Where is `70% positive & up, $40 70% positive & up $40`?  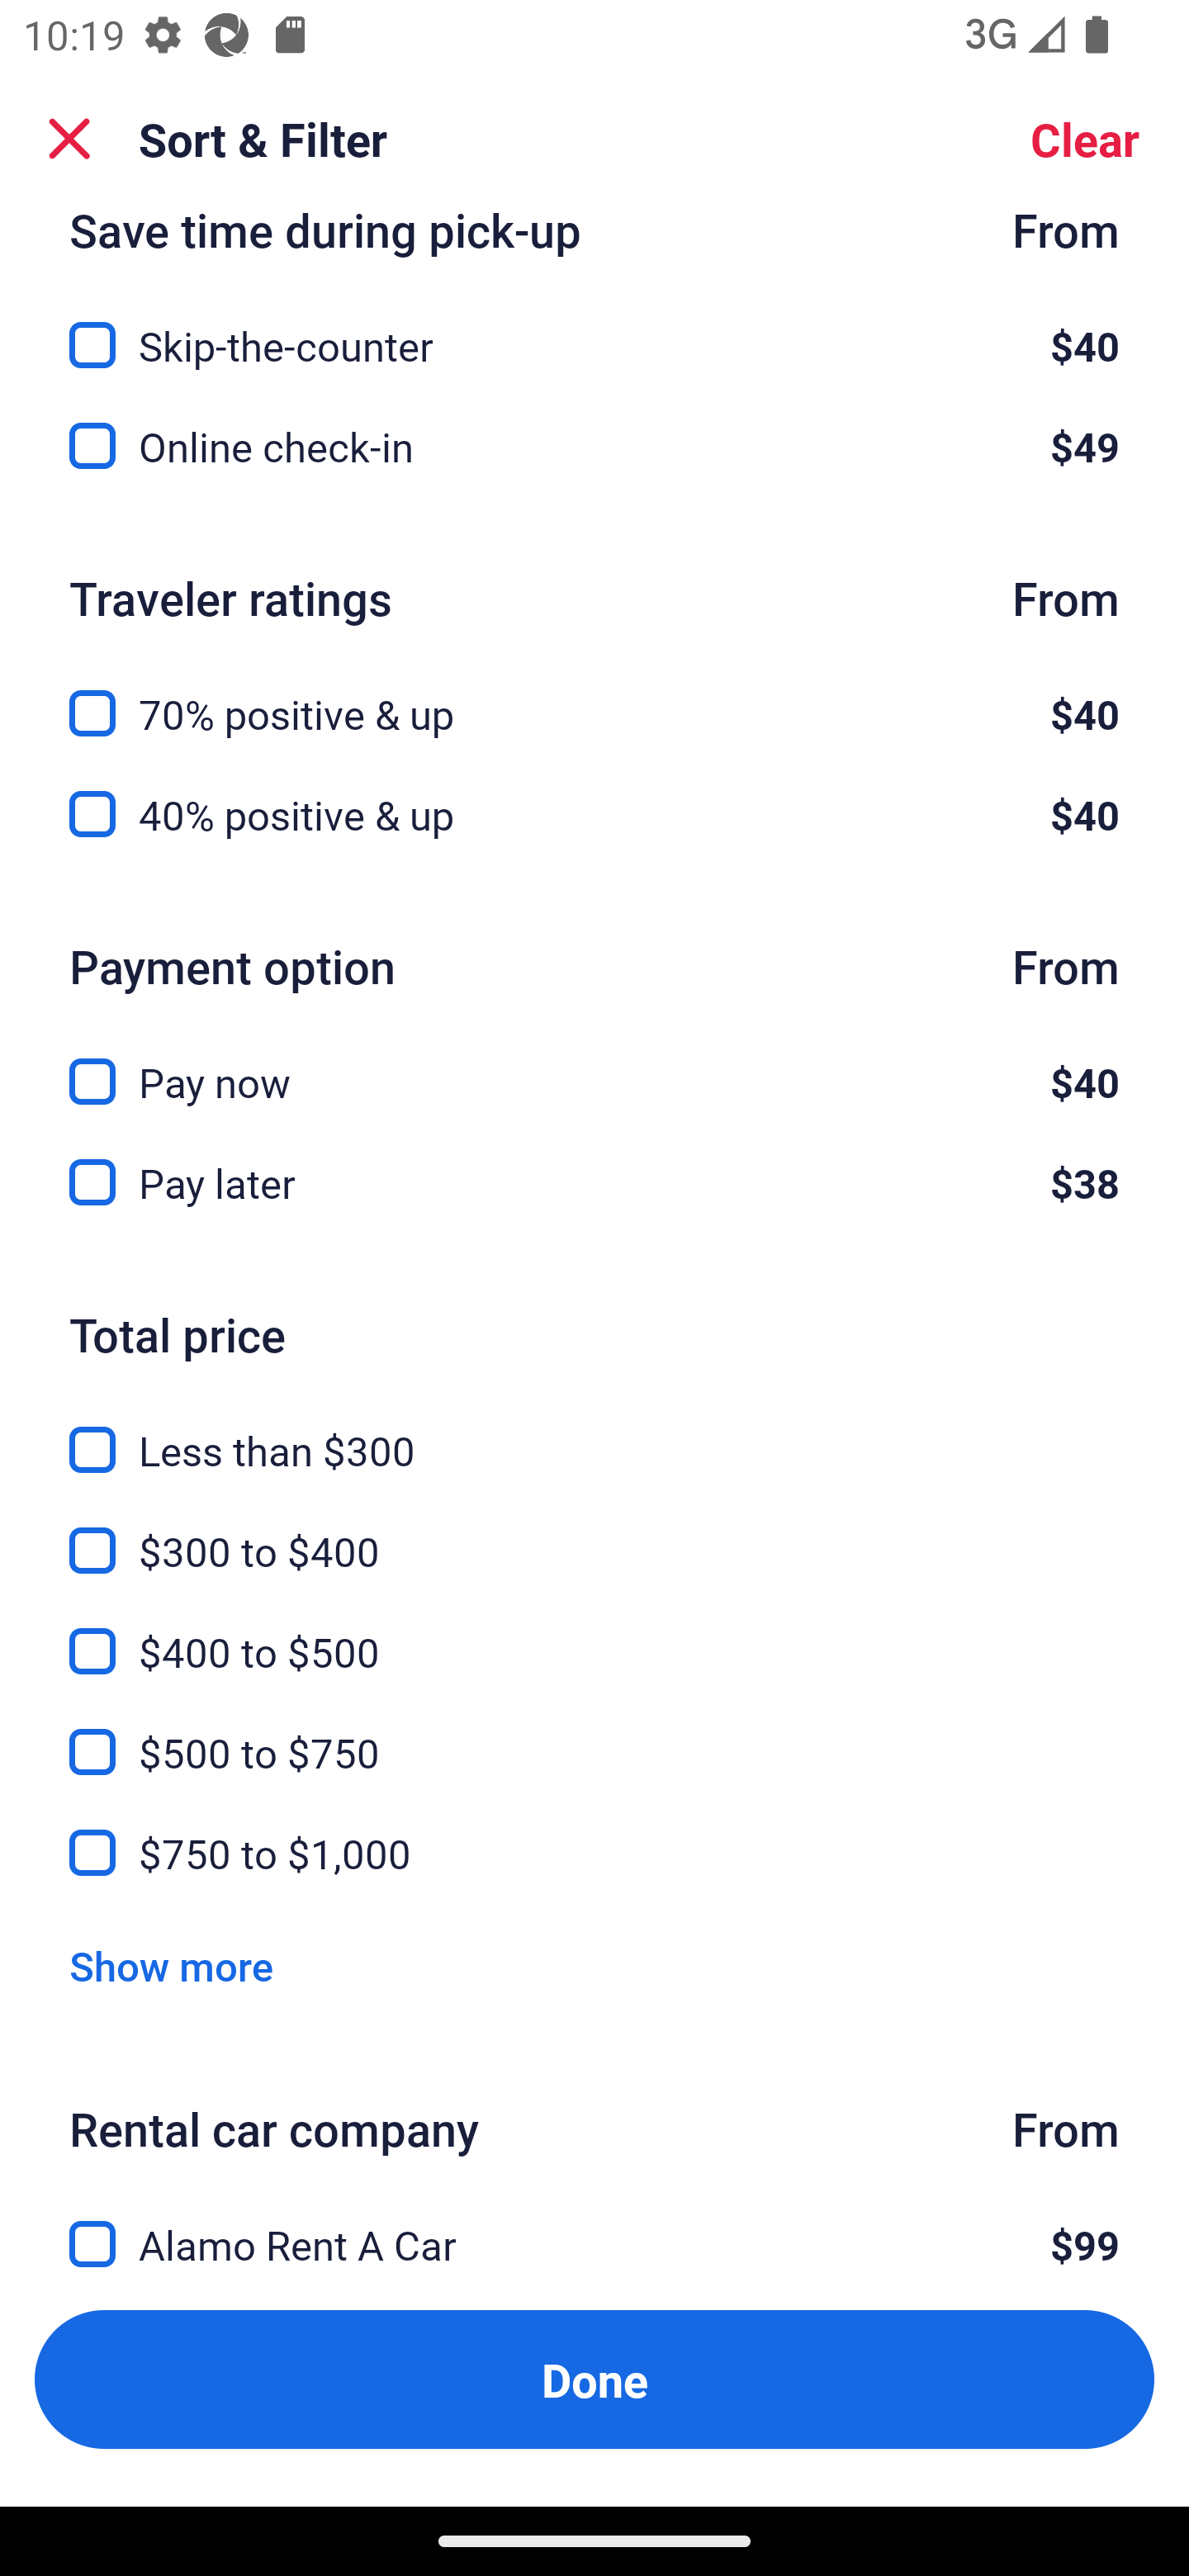 70% positive & up, $40 70% positive & up $40 is located at coordinates (594, 694).